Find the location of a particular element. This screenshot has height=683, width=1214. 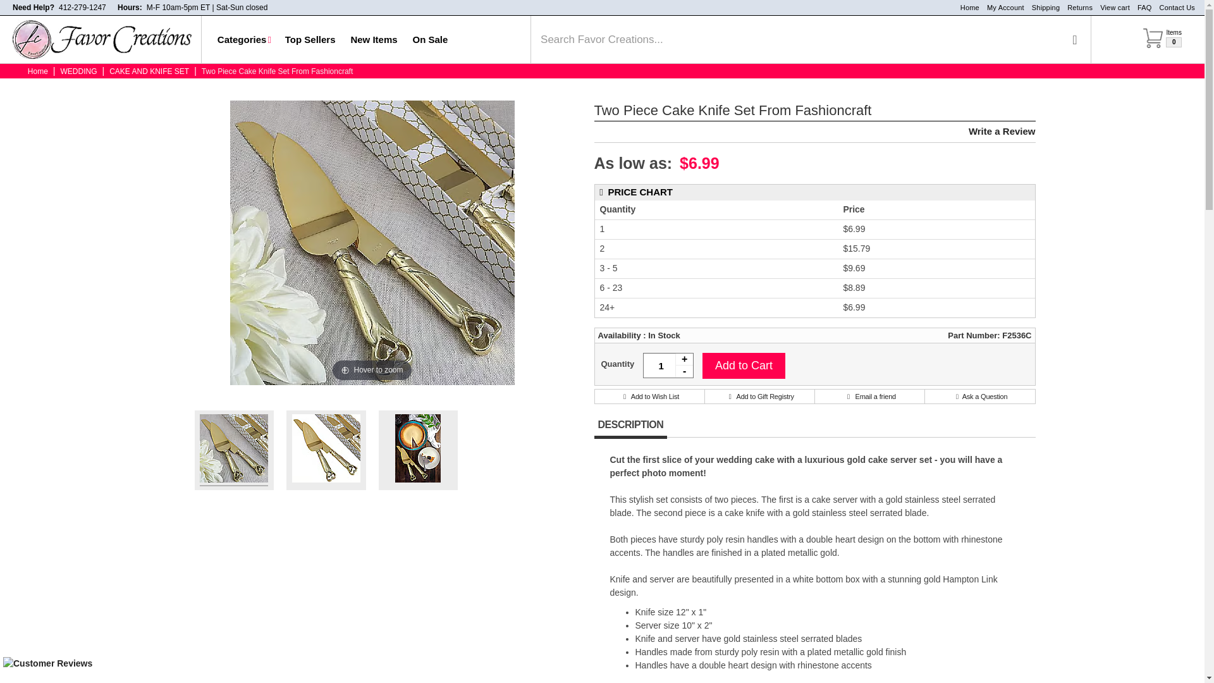

On Sale is located at coordinates (82, 8).